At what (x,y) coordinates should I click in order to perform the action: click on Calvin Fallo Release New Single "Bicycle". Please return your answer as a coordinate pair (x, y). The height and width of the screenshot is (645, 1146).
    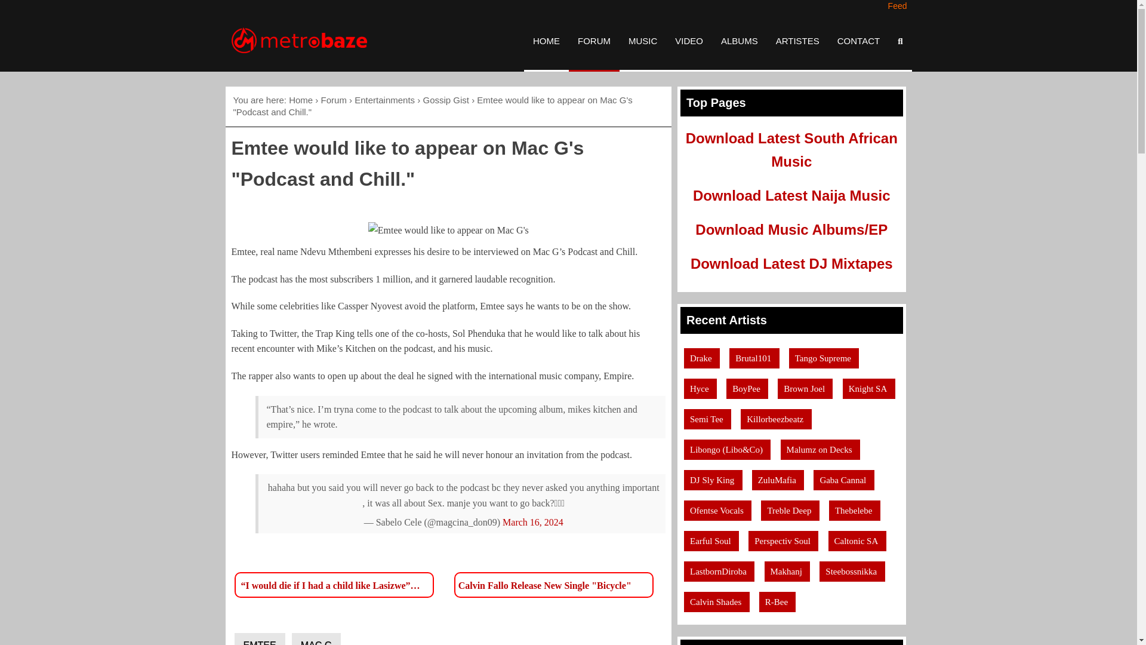
    Looking at the image, I should click on (546, 584).